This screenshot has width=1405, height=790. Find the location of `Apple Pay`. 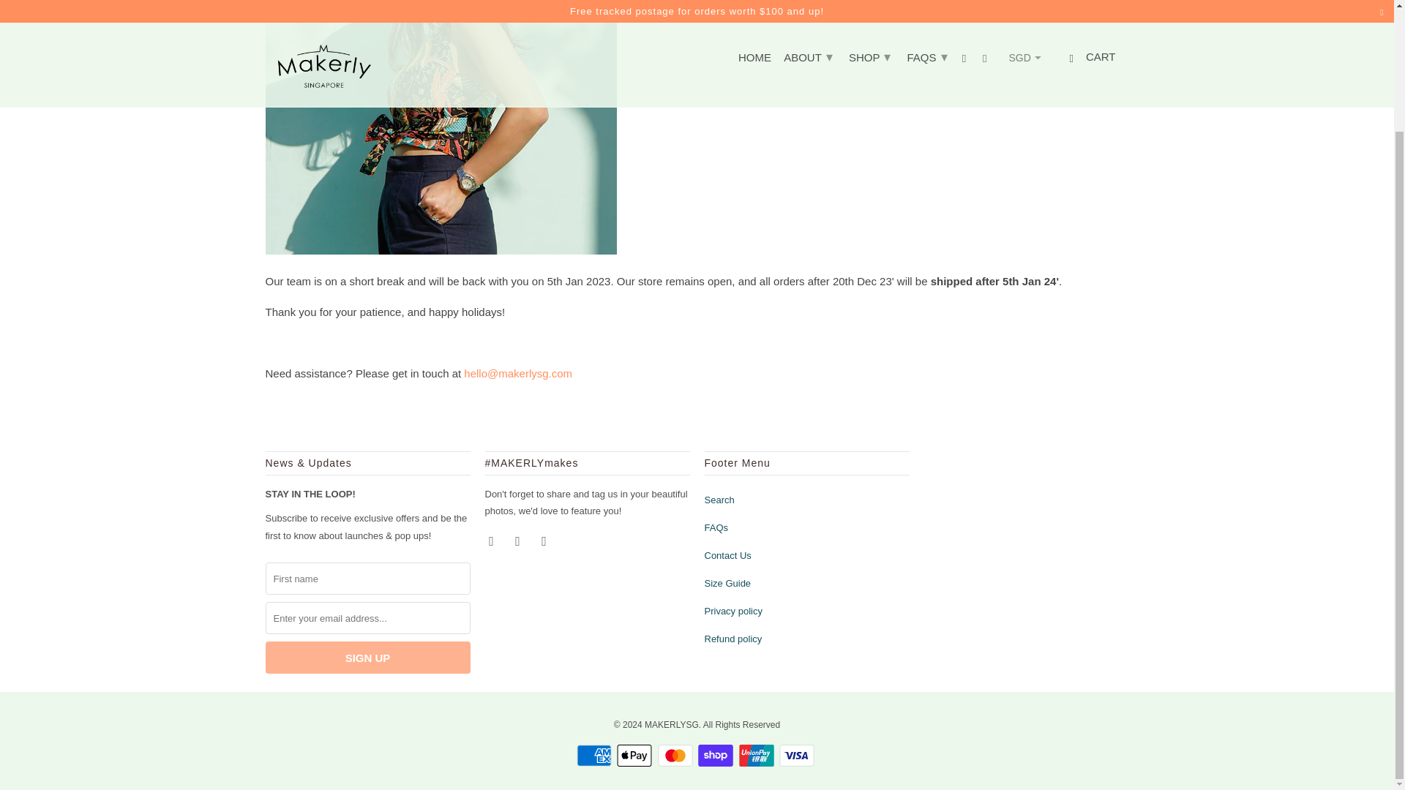

Apple Pay is located at coordinates (635, 755).